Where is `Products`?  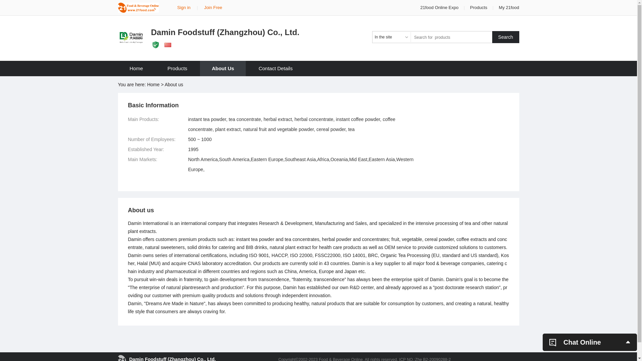 Products is located at coordinates (177, 69).